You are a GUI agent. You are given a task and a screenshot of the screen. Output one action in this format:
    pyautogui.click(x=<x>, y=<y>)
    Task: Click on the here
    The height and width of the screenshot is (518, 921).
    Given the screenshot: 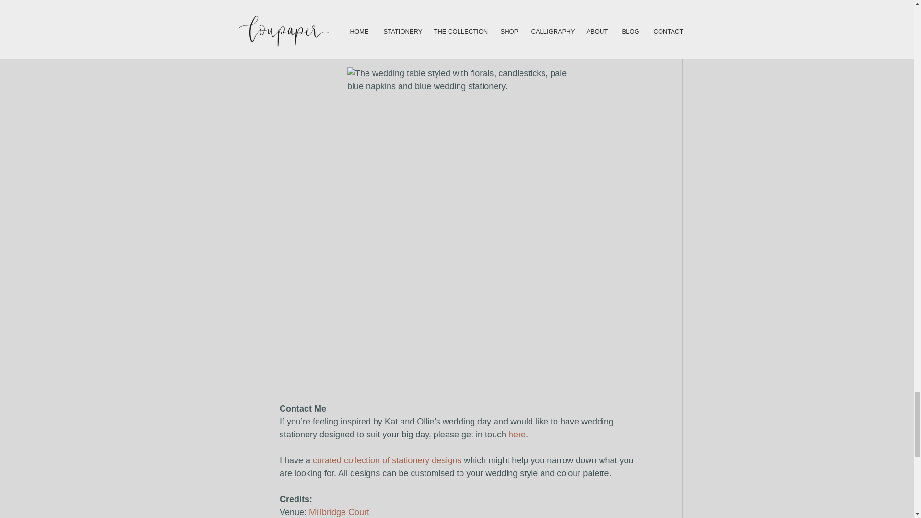 What is the action you would take?
    pyautogui.click(x=516, y=435)
    